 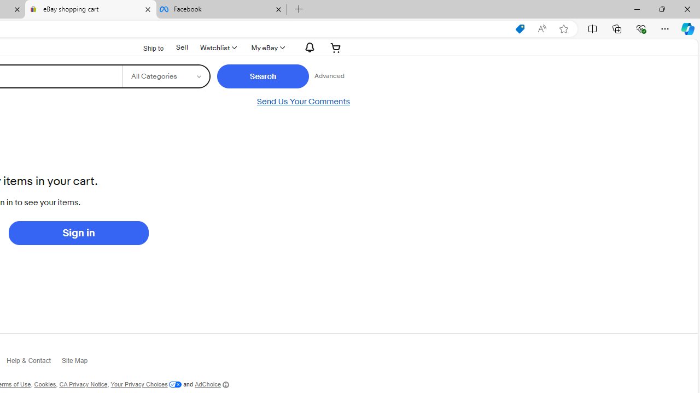 What do you see at coordinates (267, 47) in the screenshot?
I see `My eBayExpand My eBay` at bounding box center [267, 47].